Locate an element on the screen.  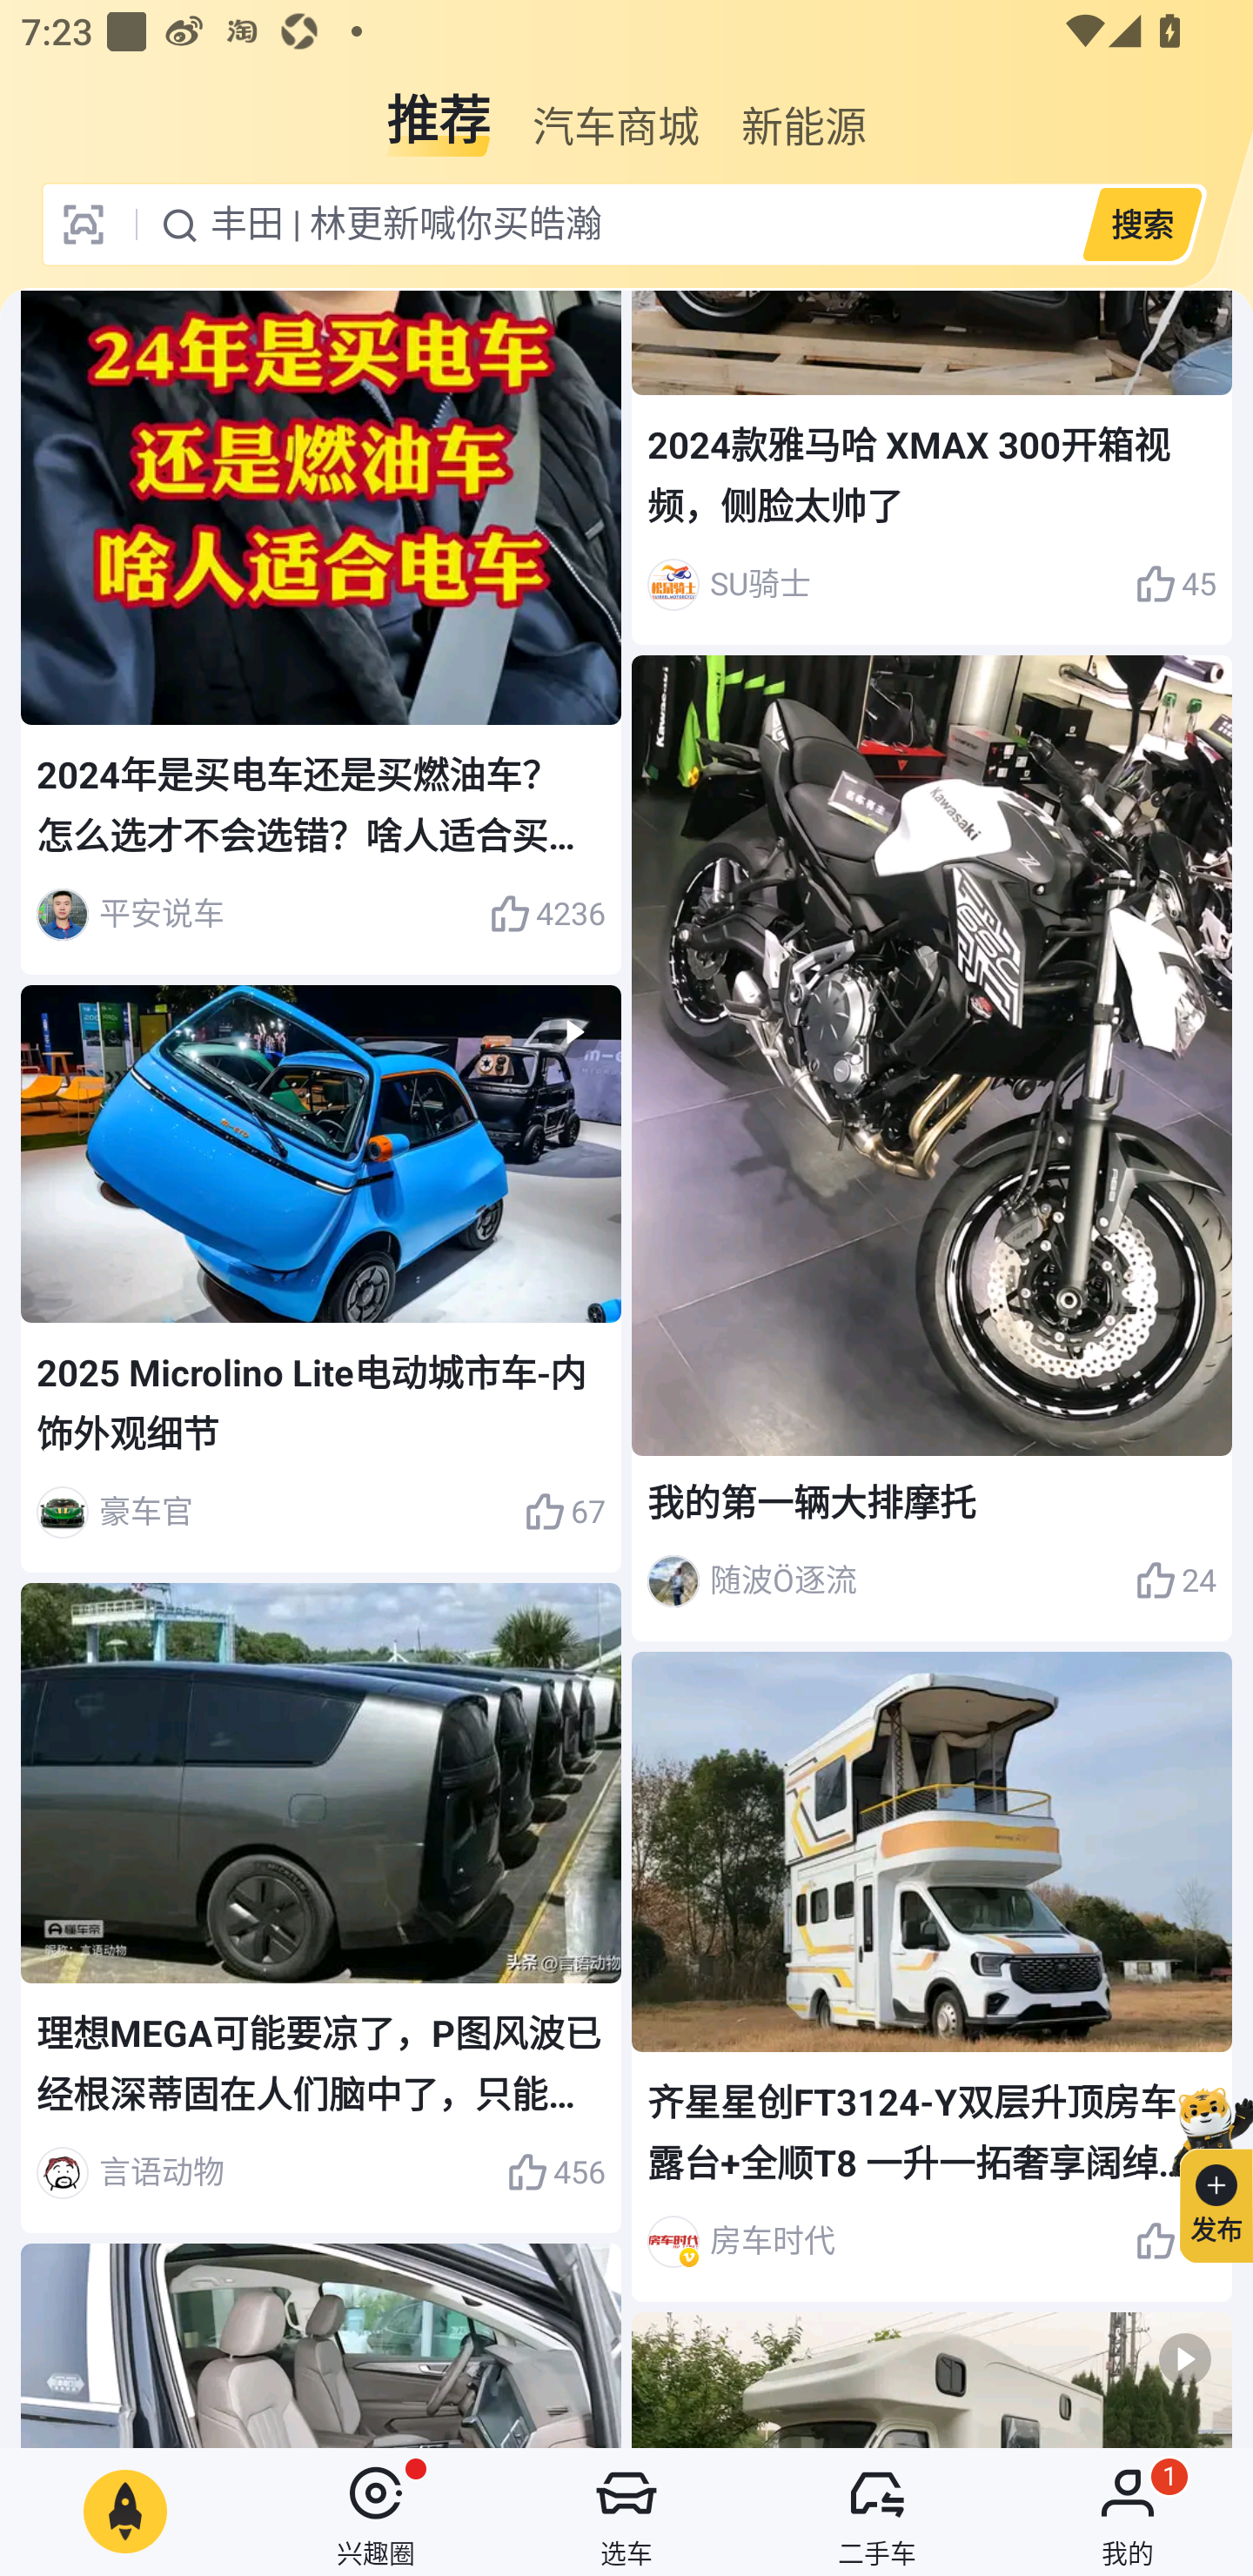
 我的 is located at coordinates (1128, 2512).